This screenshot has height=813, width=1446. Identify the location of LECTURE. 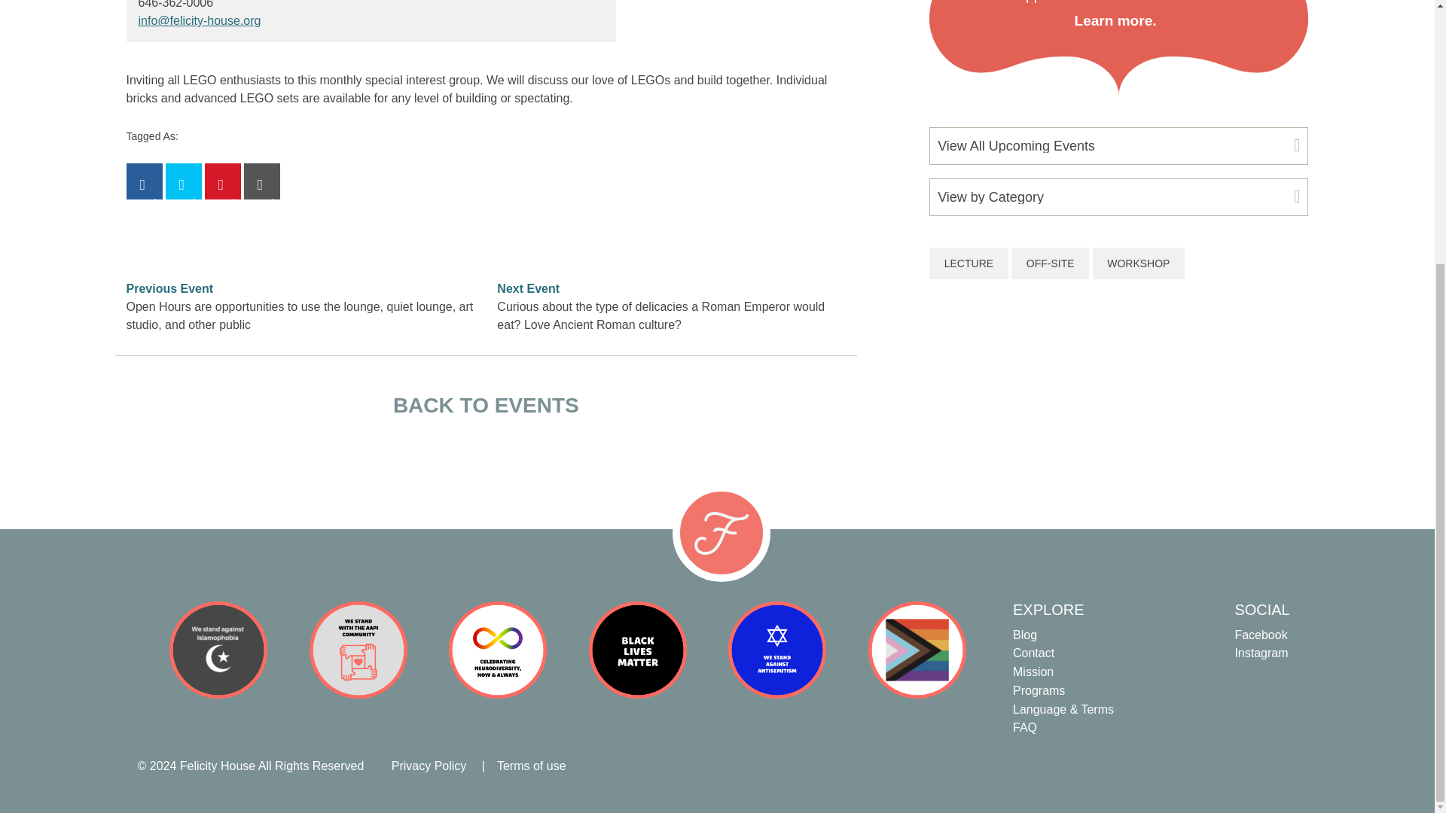
(969, 263).